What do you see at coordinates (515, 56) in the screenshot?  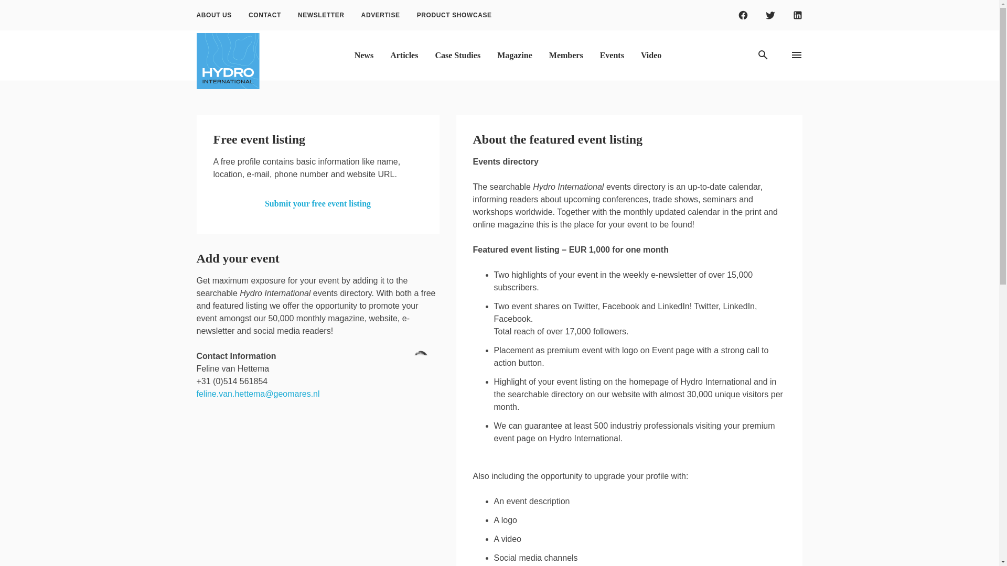 I see `Magazine` at bounding box center [515, 56].